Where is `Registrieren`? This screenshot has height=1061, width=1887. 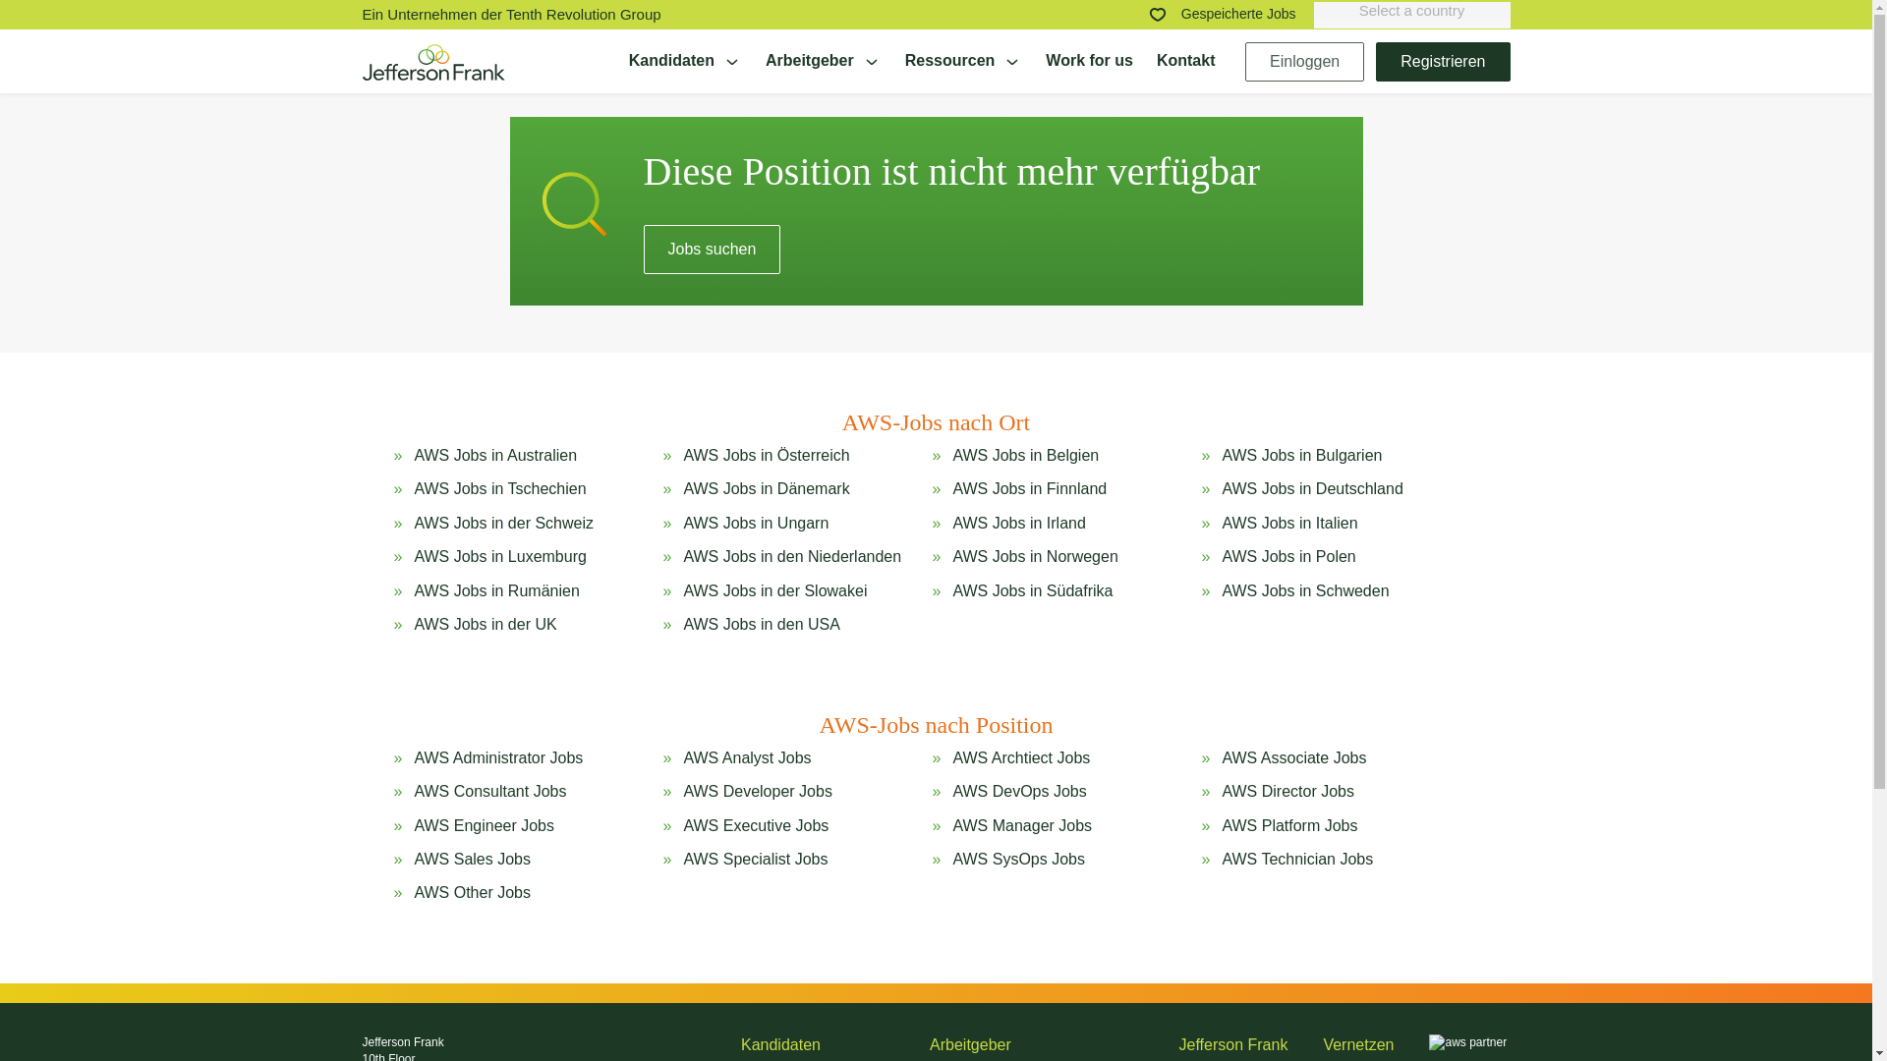
Registrieren is located at coordinates (1443, 61).